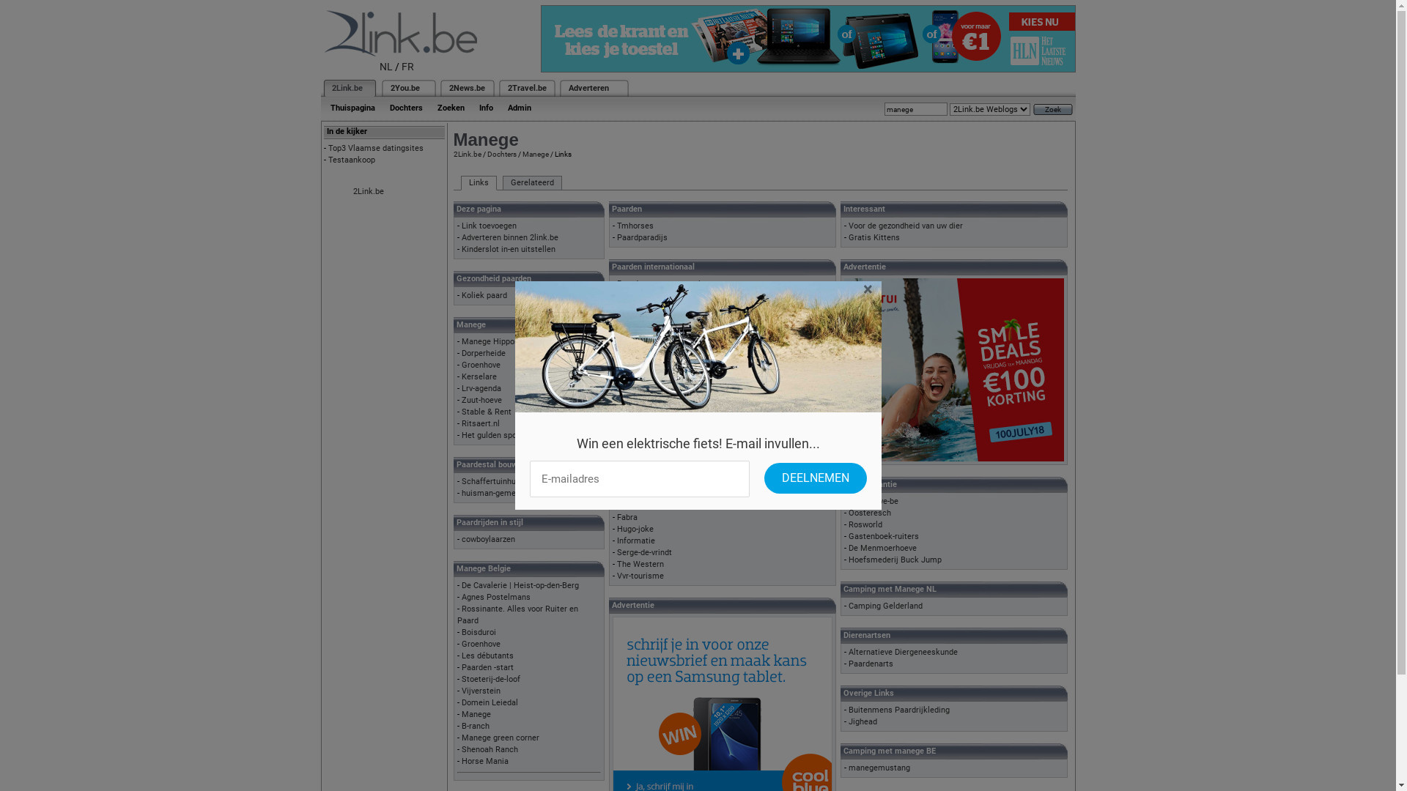 The width and height of the screenshot is (1407, 791). Describe the element at coordinates (895, 560) in the screenshot. I see `Hoefsmederij Buck Jump` at that location.